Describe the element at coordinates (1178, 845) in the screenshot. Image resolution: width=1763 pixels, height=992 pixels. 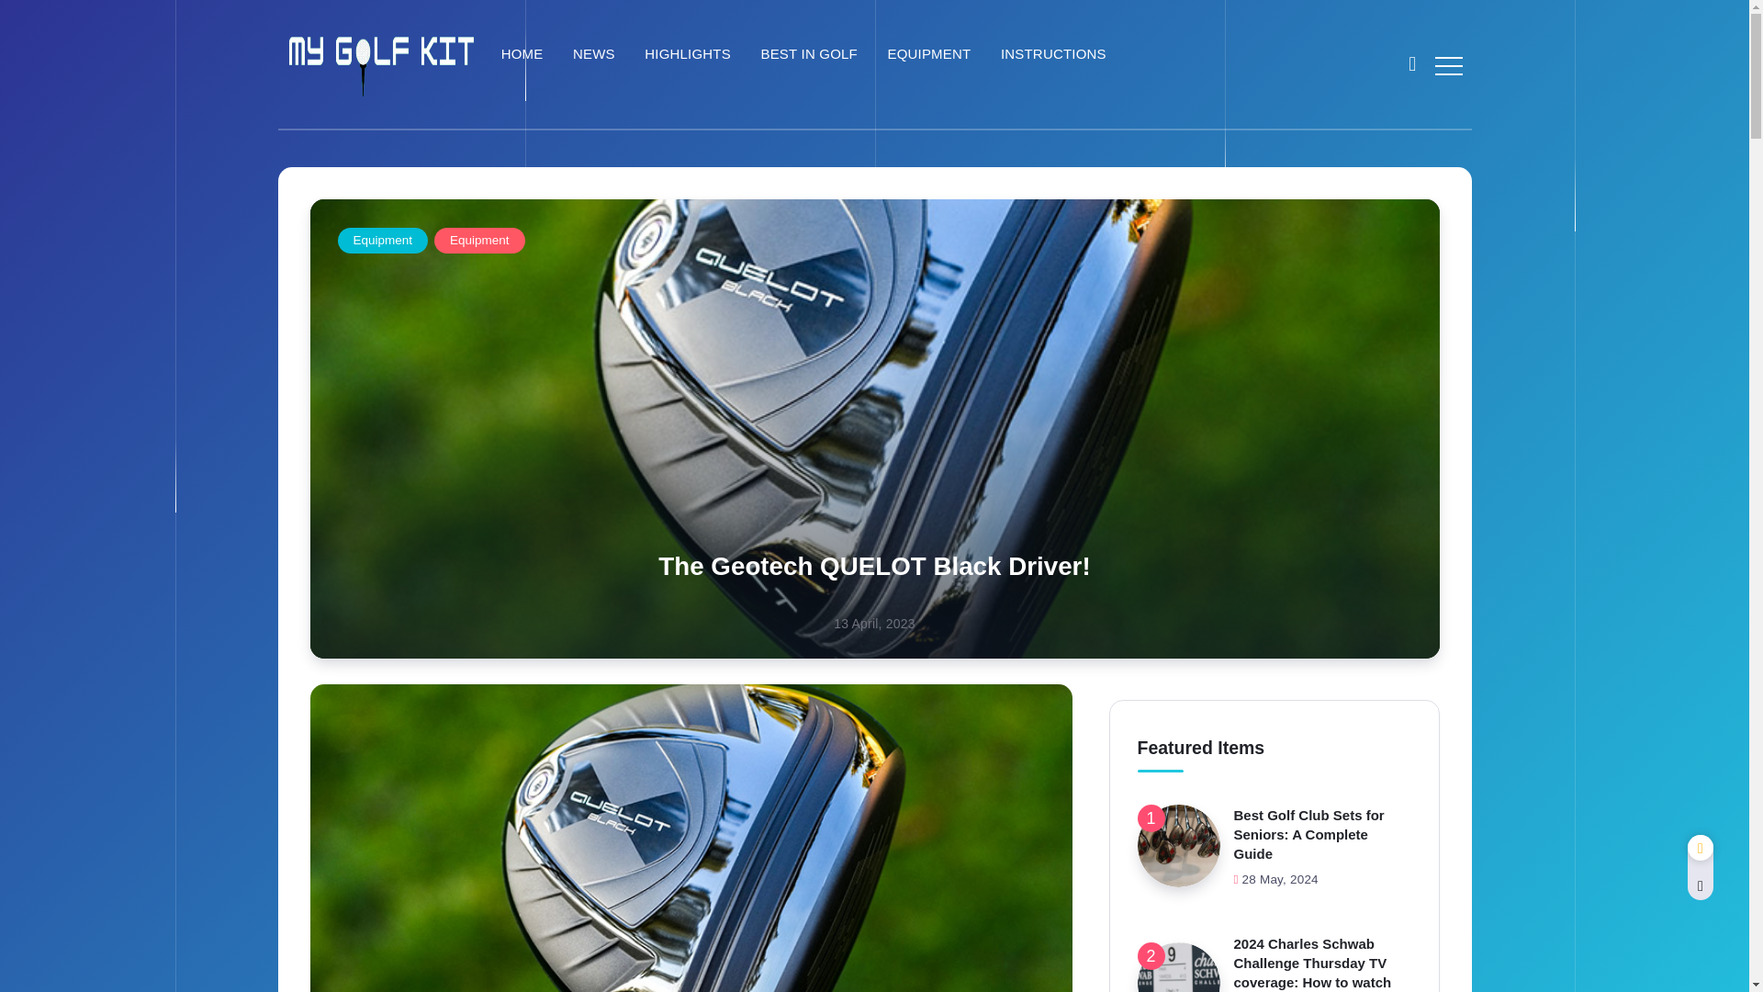
I see `Best Golf Club Sets for Seniors: A Complete Guide` at that location.